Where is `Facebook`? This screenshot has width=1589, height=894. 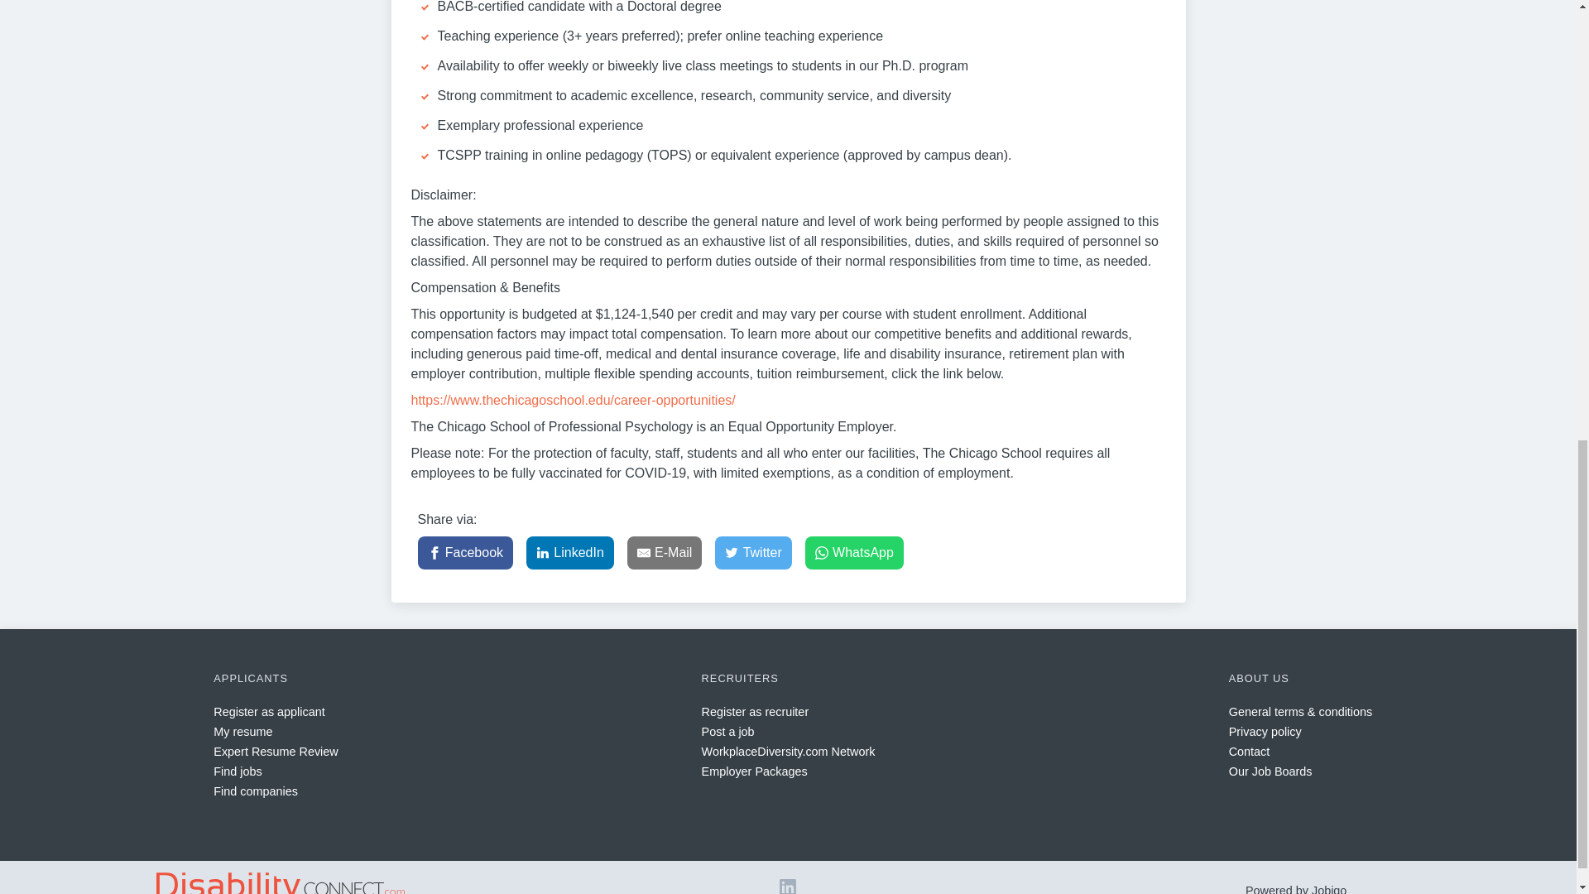 Facebook is located at coordinates (465, 553).